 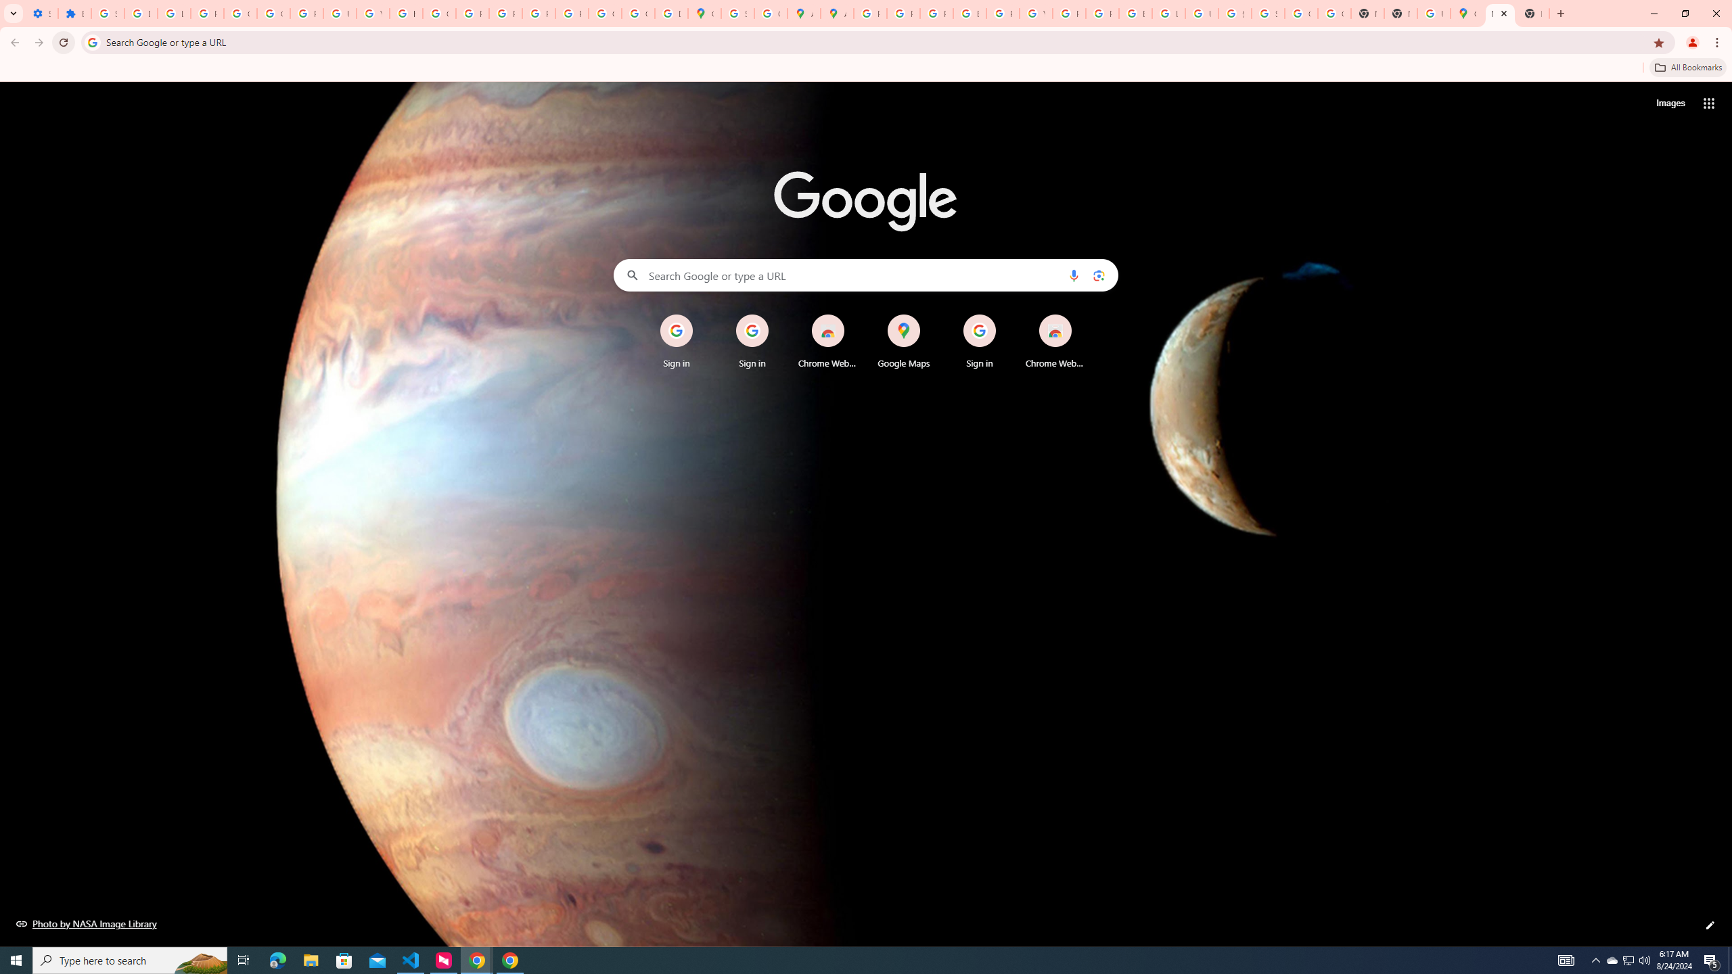 What do you see at coordinates (1055, 342) in the screenshot?
I see `Chrome Web Store` at bounding box center [1055, 342].